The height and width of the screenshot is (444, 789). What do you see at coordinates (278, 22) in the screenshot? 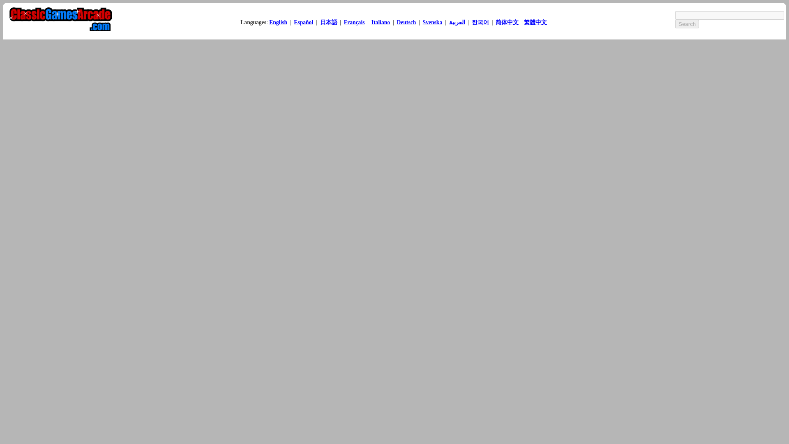
I see `English` at bounding box center [278, 22].